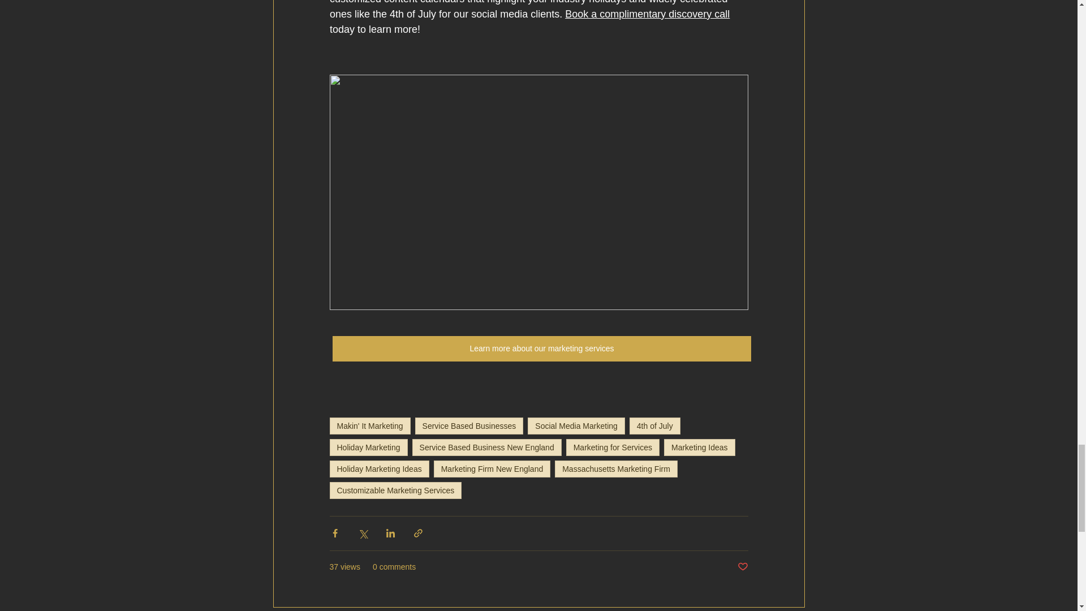 The image size is (1086, 611). I want to click on Book a complimentary discovery call, so click(647, 14).